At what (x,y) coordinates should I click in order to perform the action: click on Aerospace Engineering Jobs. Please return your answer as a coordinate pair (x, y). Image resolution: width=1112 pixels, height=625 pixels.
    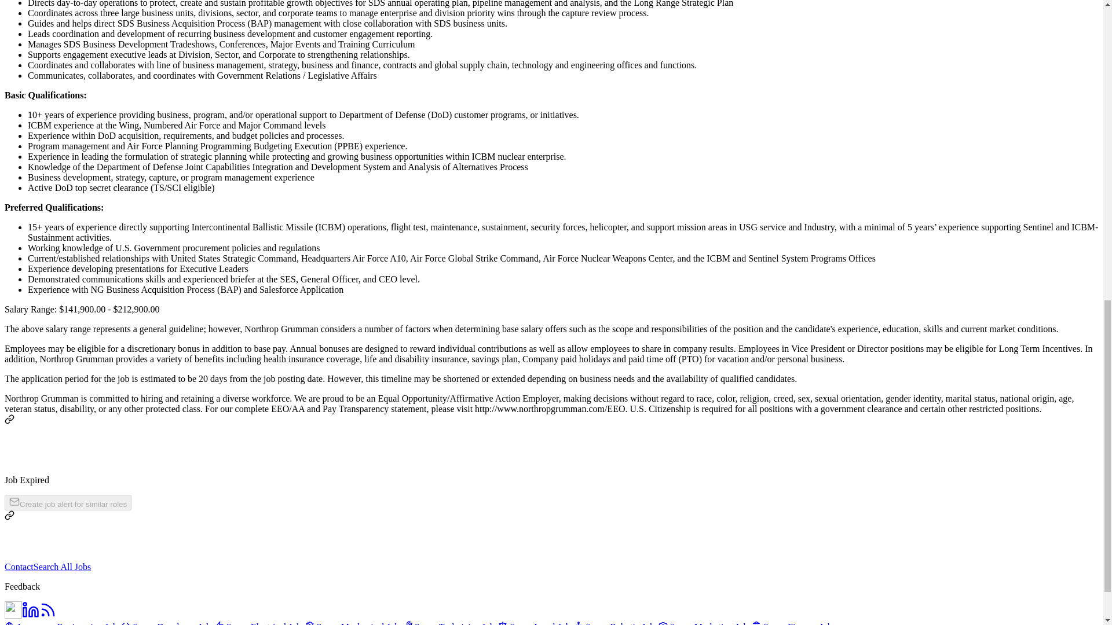
    Looking at the image, I should click on (63, 623).